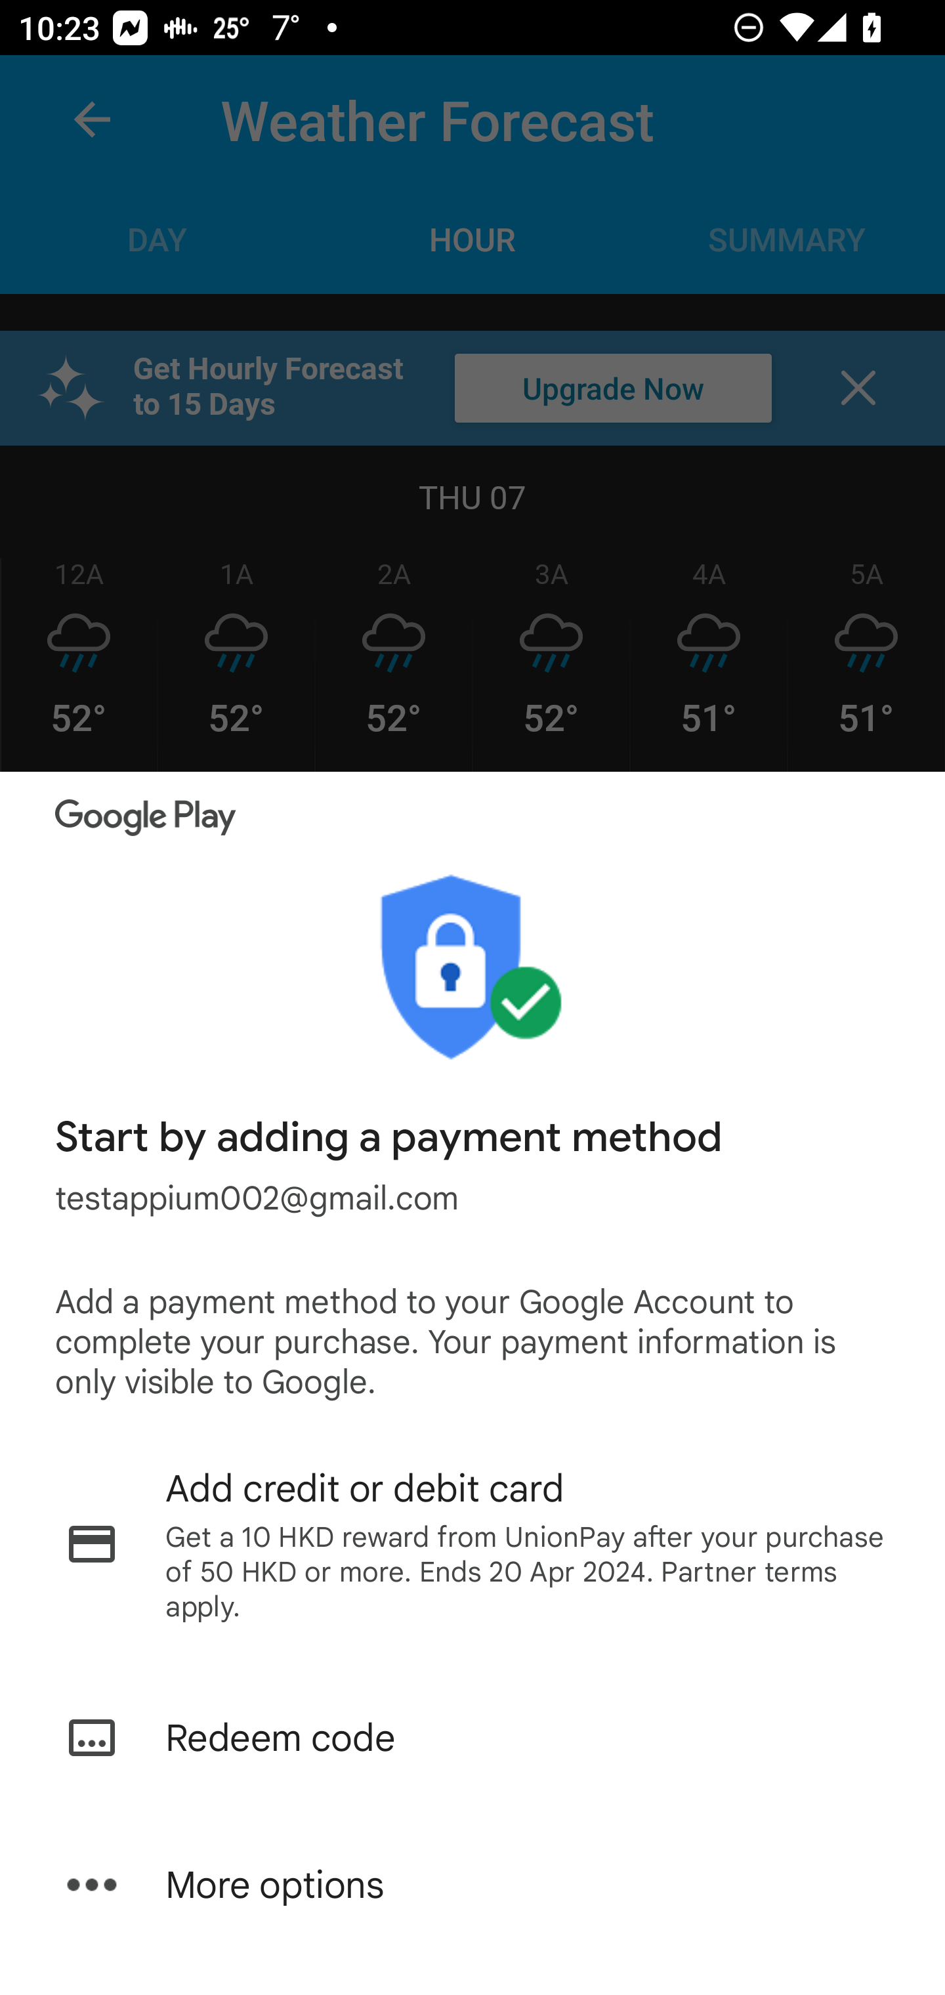 The width and height of the screenshot is (945, 1995). Describe the element at coordinates (472, 1738) in the screenshot. I see `Redeem code` at that location.